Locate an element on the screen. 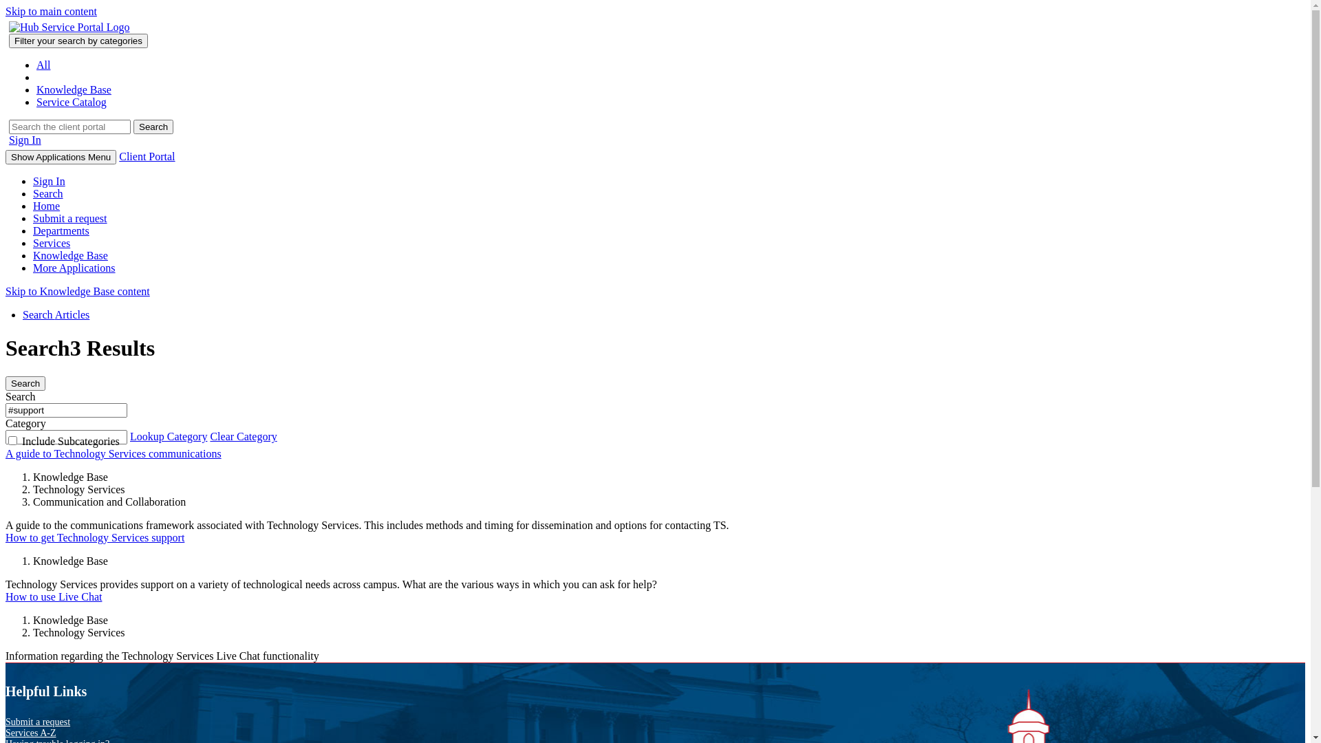  Sign In is located at coordinates (50, 182).